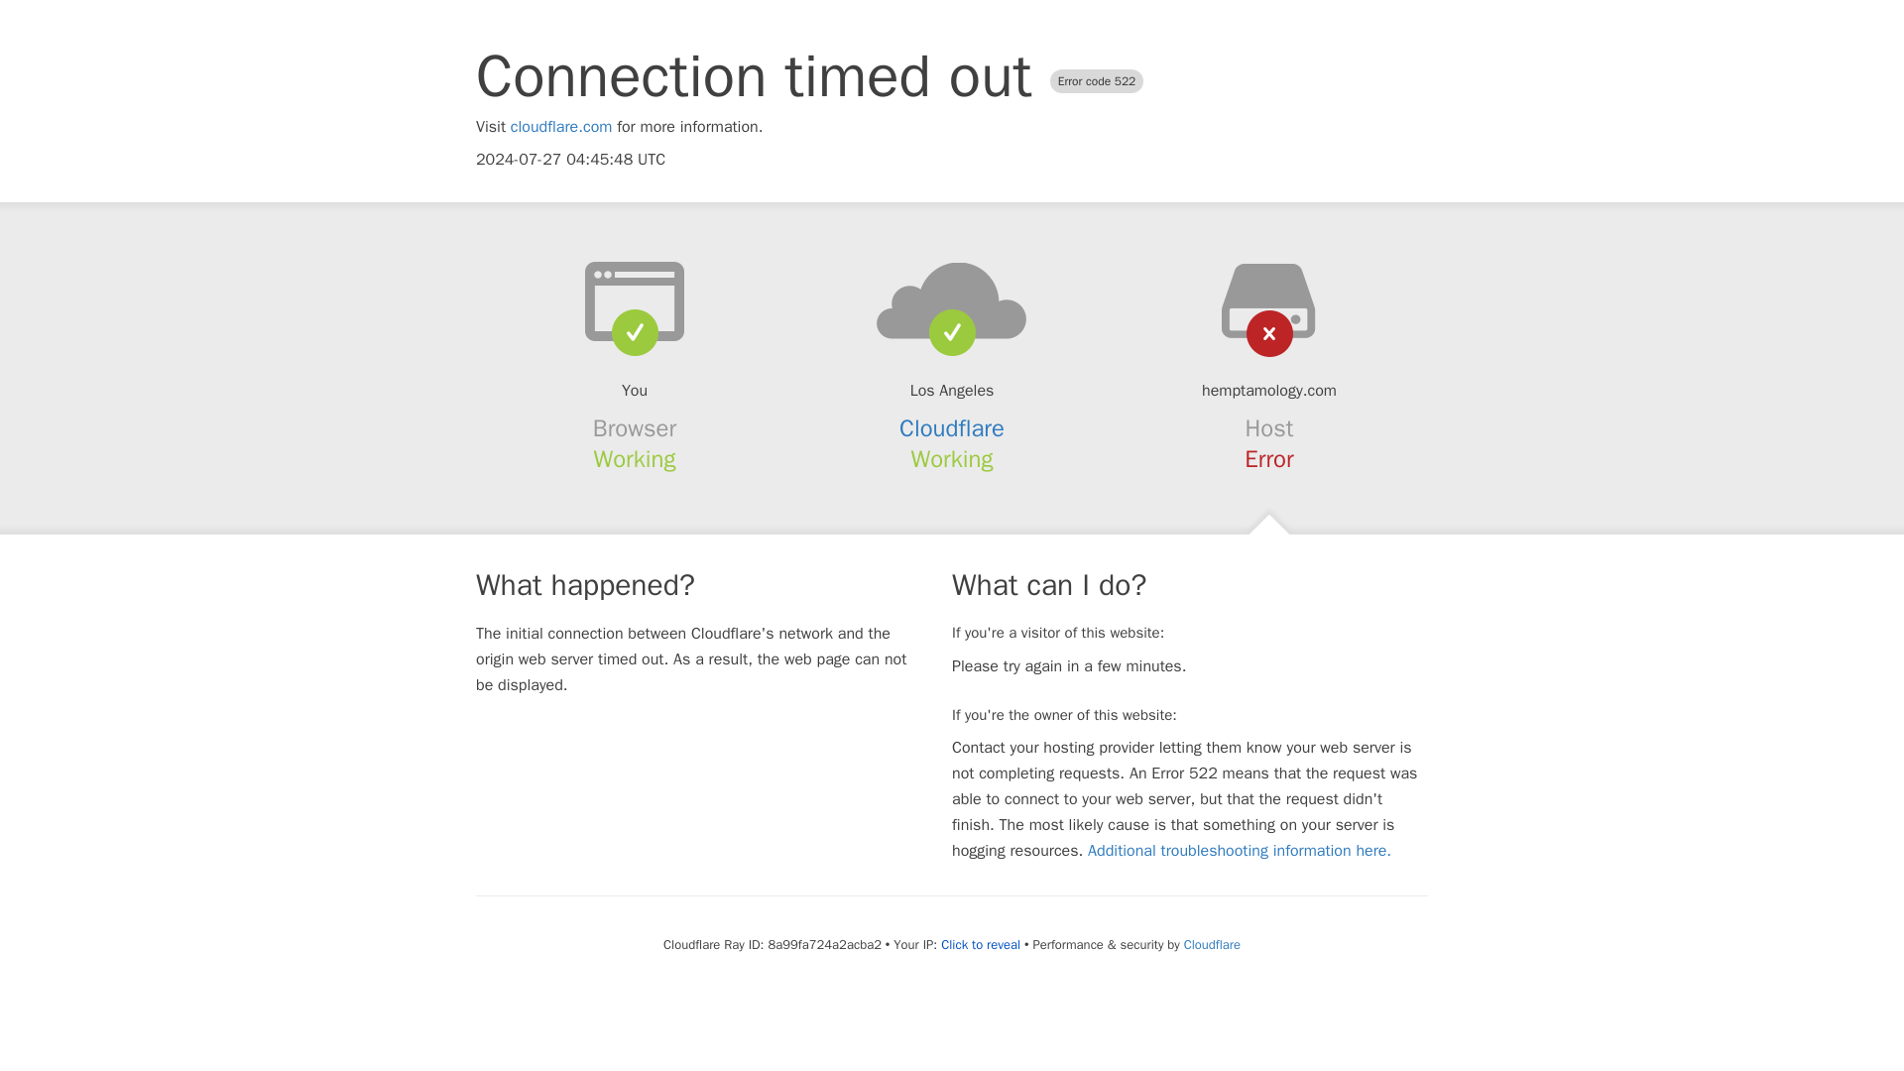 The width and height of the screenshot is (1904, 1071). What do you see at coordinates (1212, 944) in the screenshot?
I see `Cloudflare` at bounding box center [1212, 944].